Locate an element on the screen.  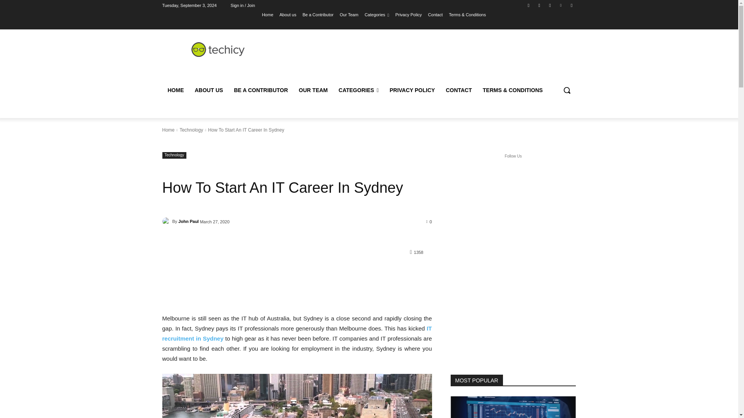
Twitter is located at coordinates (549, 5).